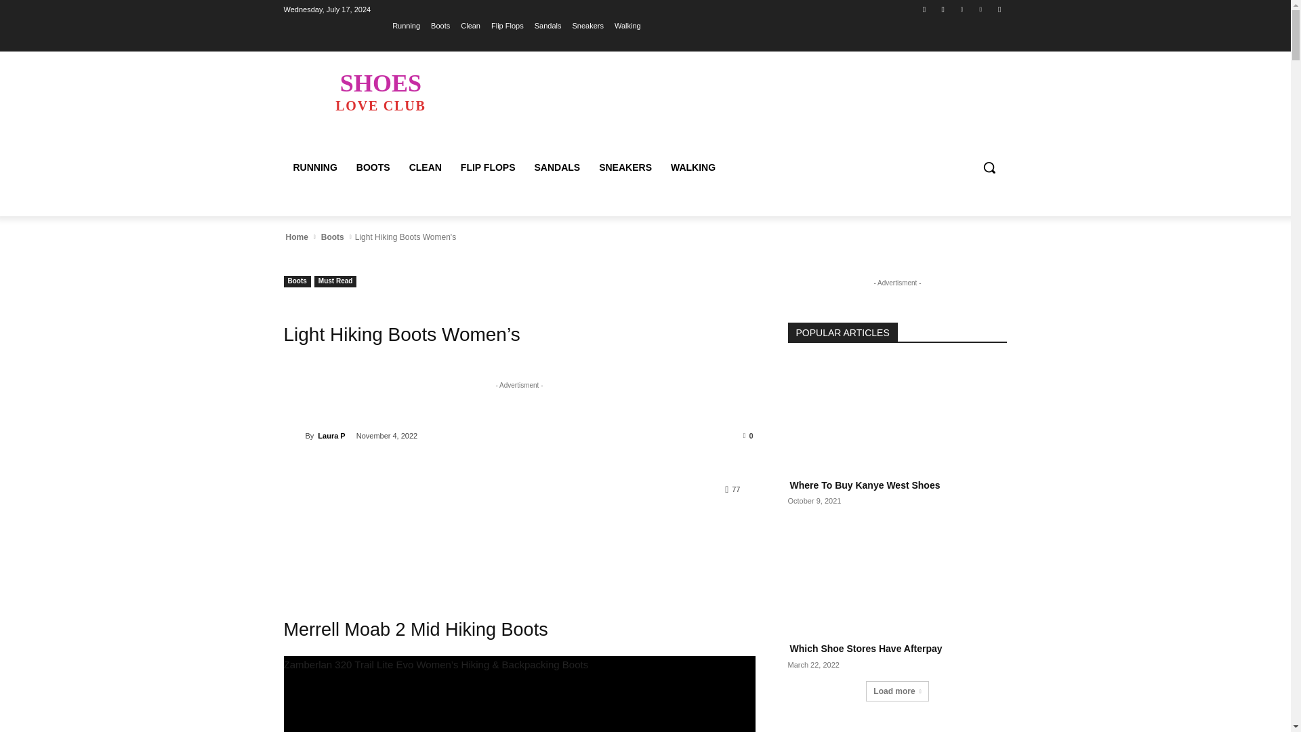 The image size is (1301, 732). What do you see at coordinates (373, 167) in the screenshot?
I see `BOOTS` at bounding box center [373, 167].